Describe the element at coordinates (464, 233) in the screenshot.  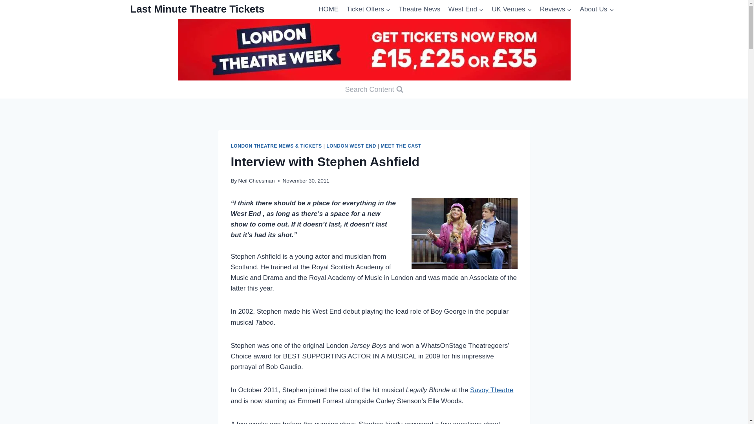
I see `Stephen Ashfield and Carley Stenson` at that location.